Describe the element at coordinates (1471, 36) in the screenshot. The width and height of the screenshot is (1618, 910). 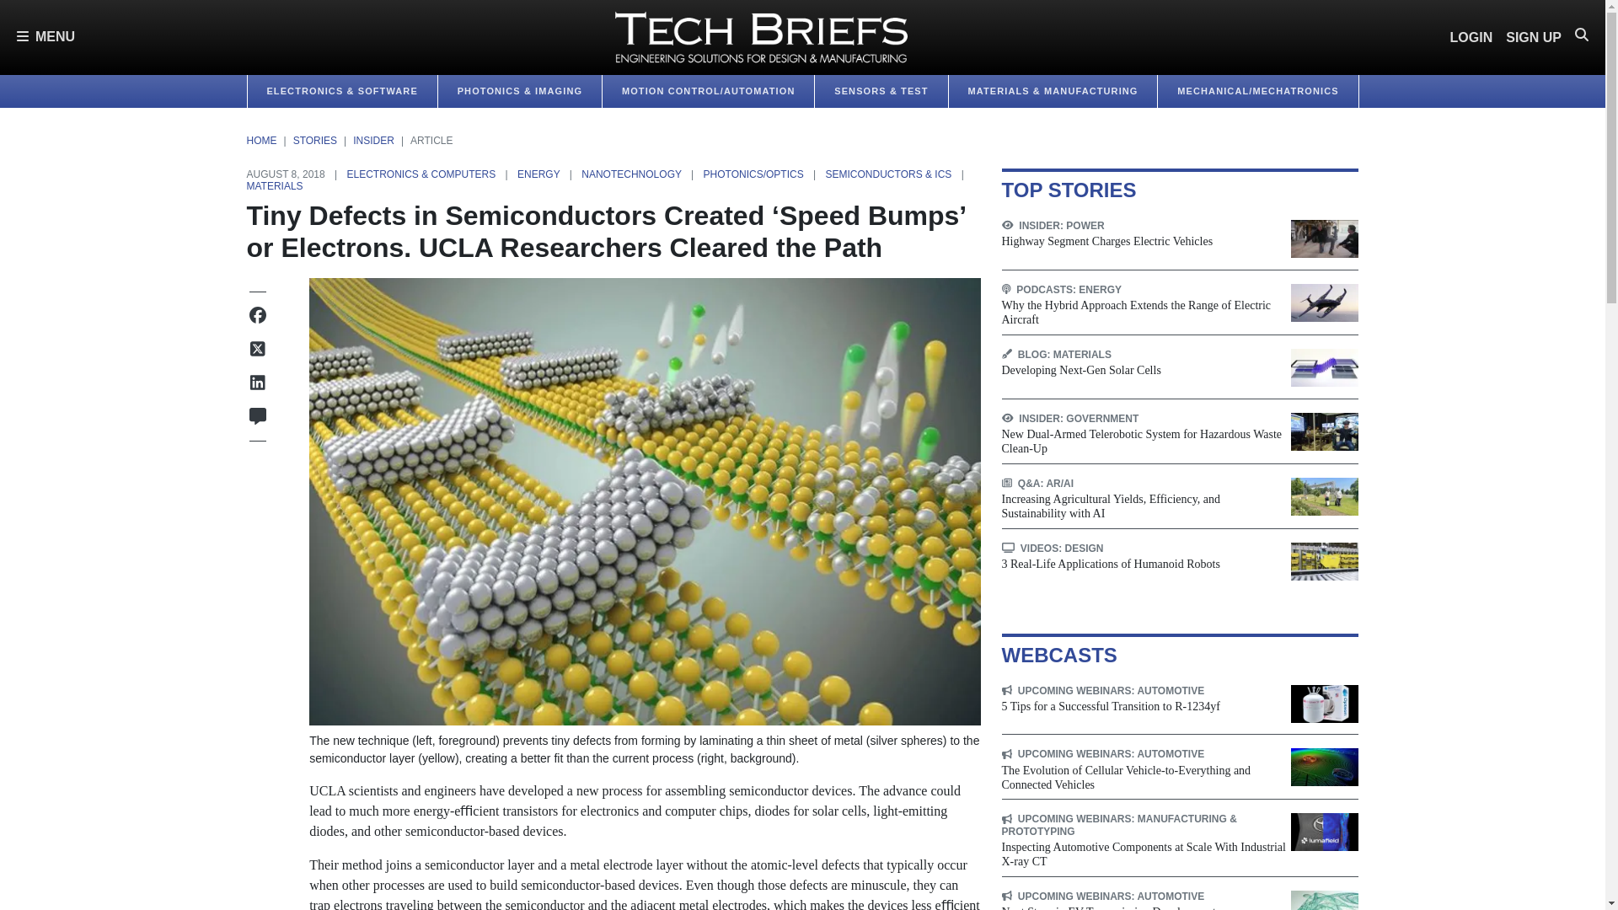
I see `LOGIN` at that location.